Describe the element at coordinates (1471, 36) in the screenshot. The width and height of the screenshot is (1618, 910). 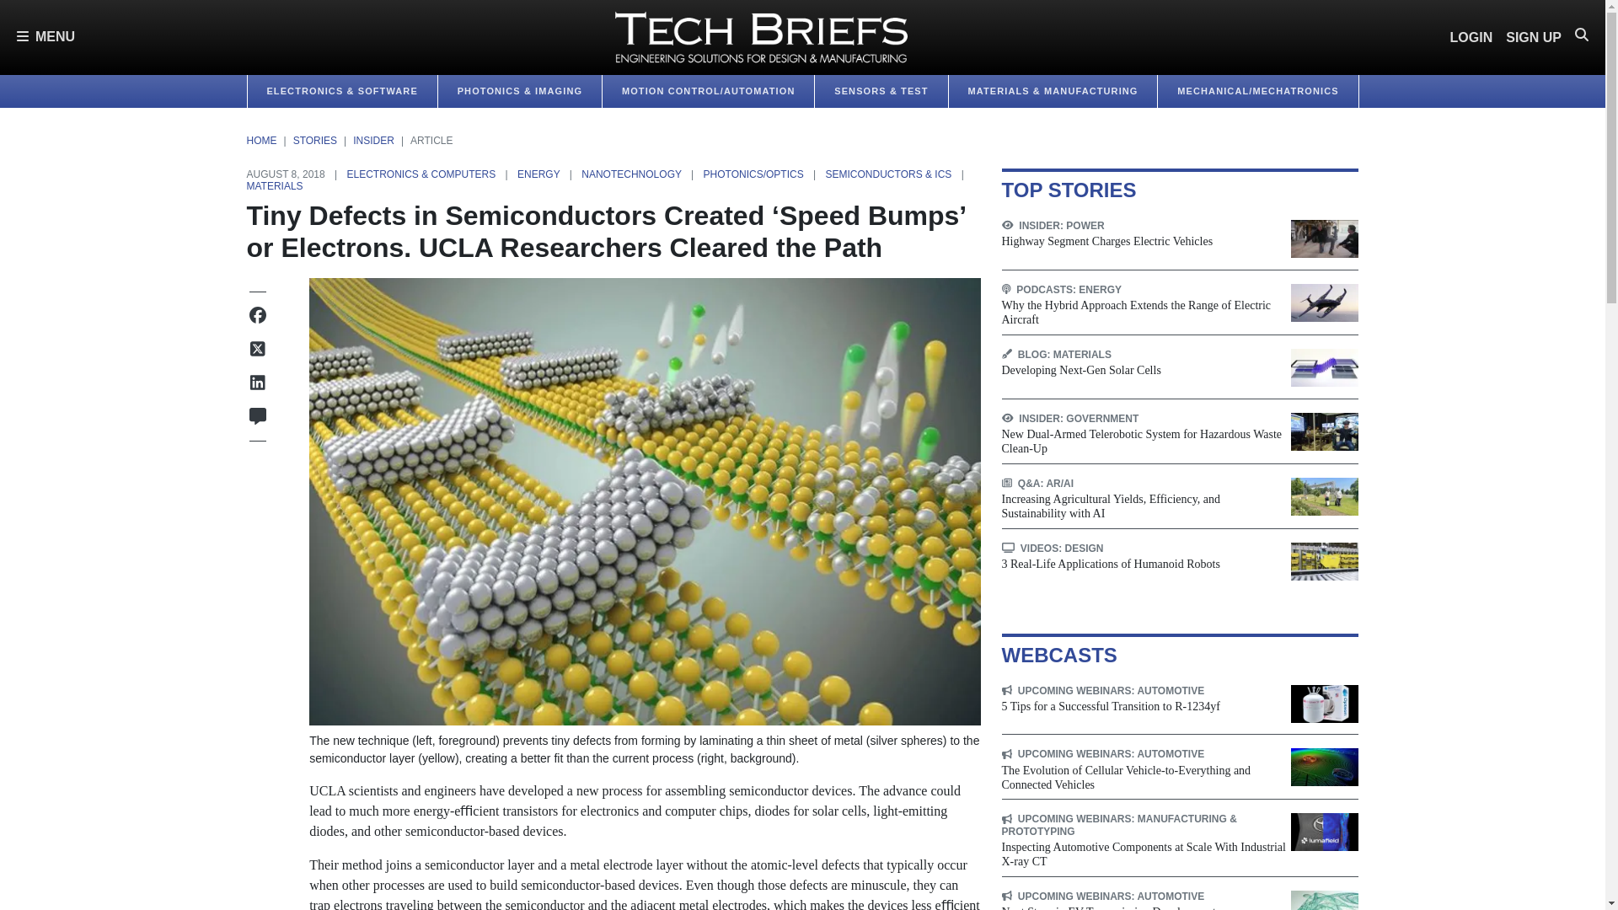
I see `LOGIN` at that location.